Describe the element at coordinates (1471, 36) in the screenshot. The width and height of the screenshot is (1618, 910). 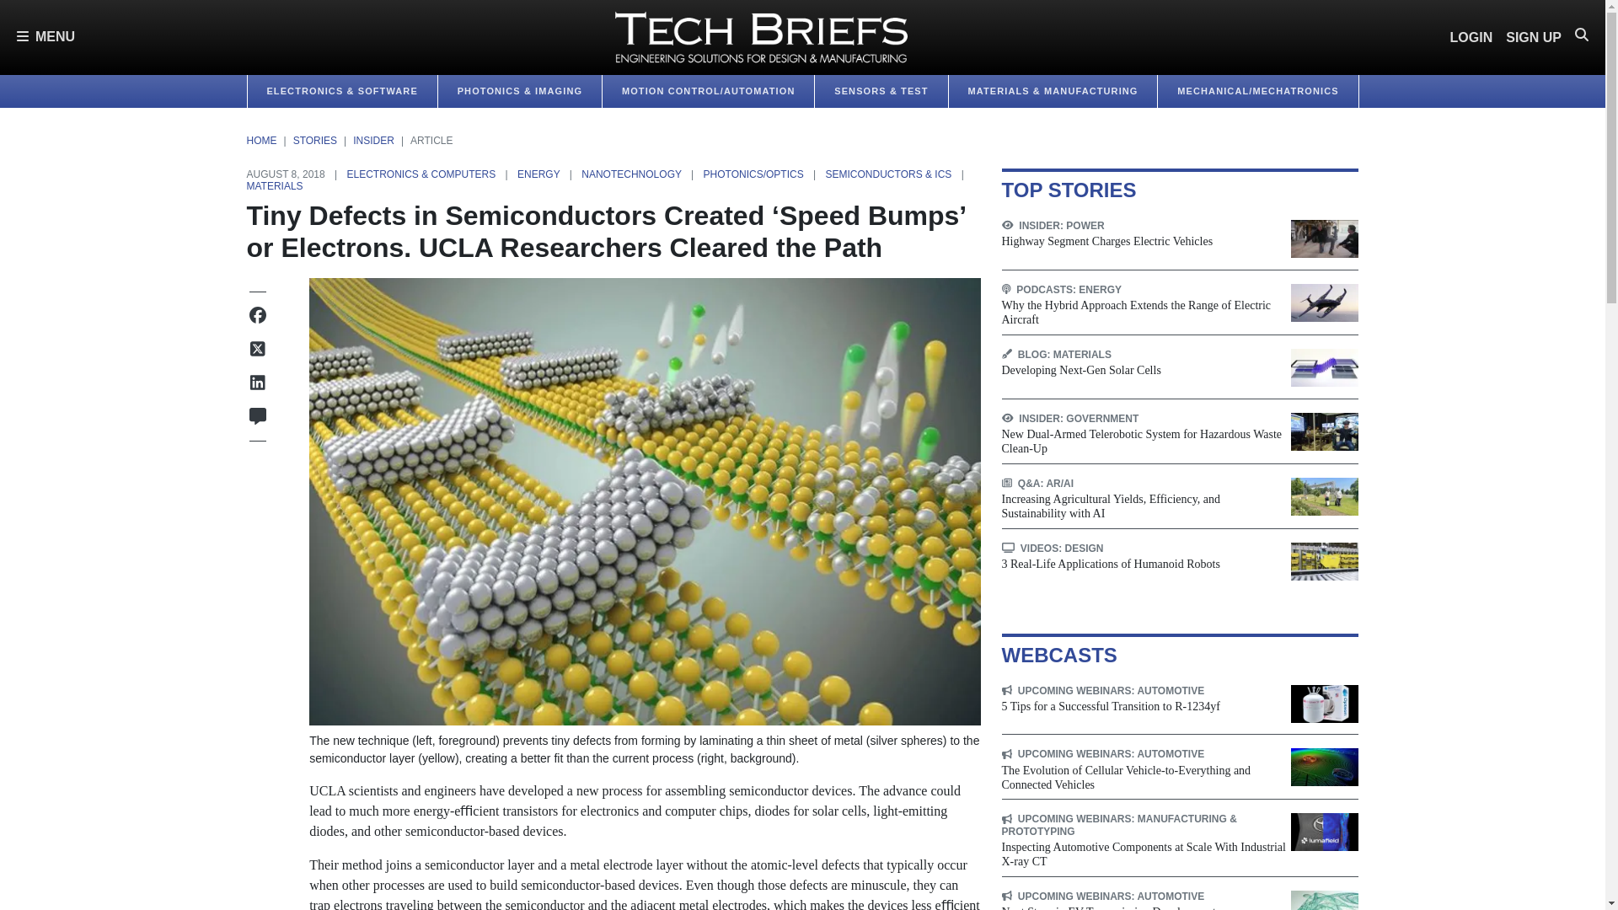
I see `LOGIN` at that location.